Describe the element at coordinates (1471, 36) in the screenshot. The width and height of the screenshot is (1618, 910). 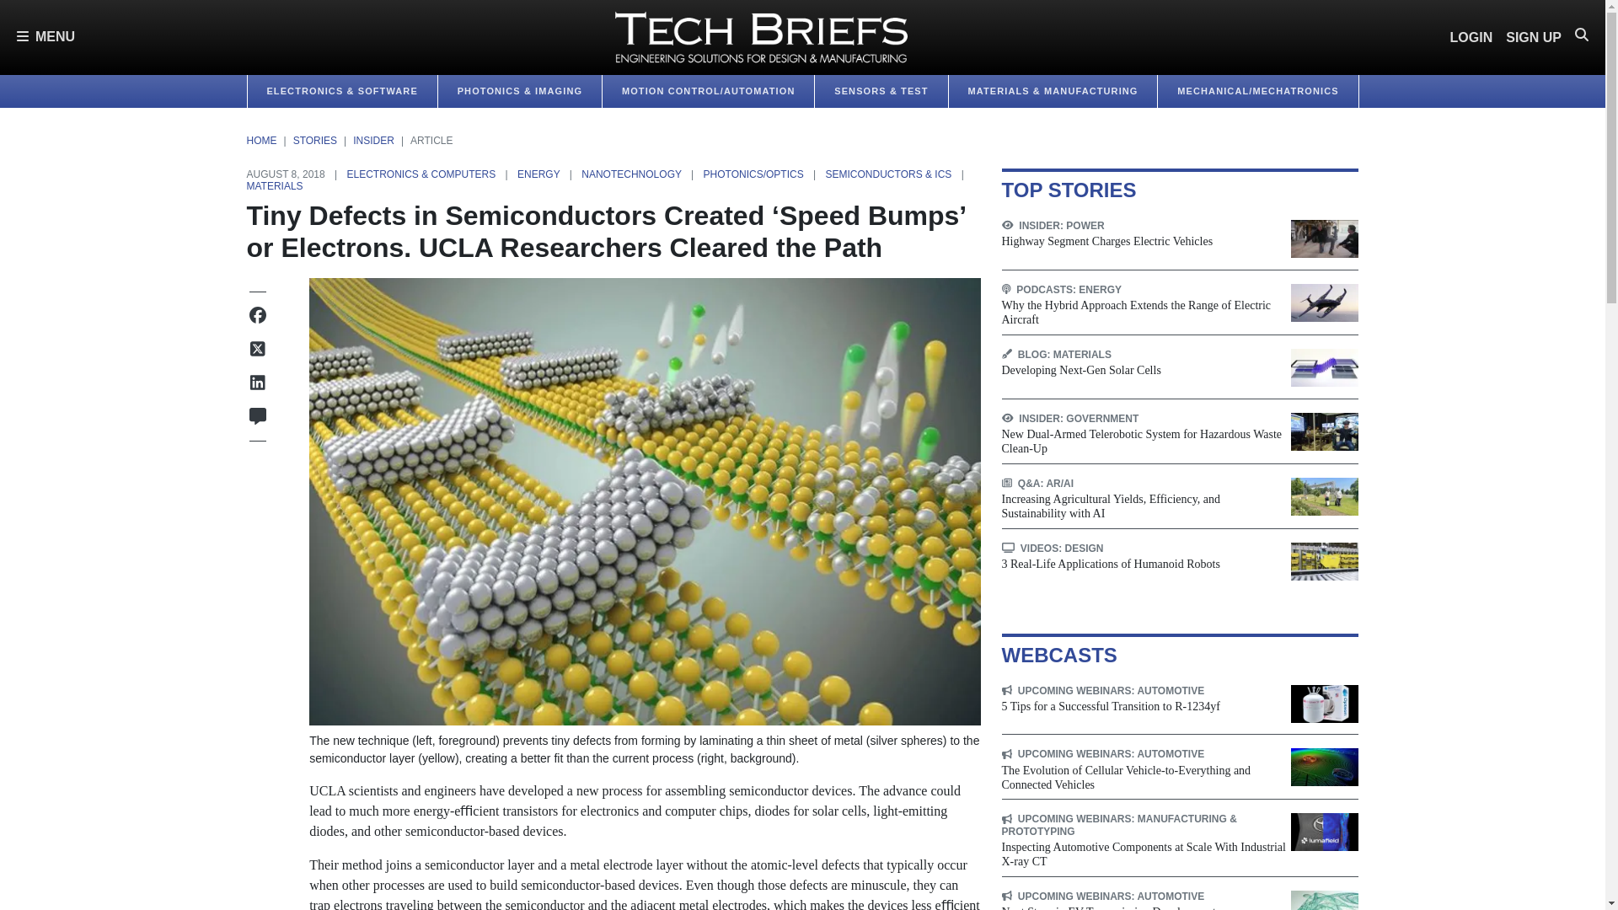
I see `LOGIN` at that location.